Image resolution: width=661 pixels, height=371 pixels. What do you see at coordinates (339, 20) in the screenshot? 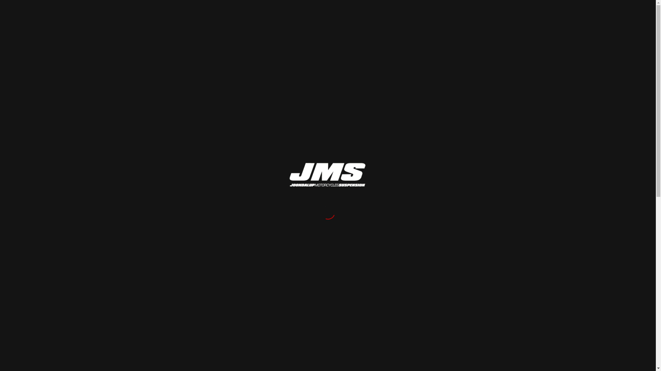
I see `HOME` at bounding box center [339, 20].